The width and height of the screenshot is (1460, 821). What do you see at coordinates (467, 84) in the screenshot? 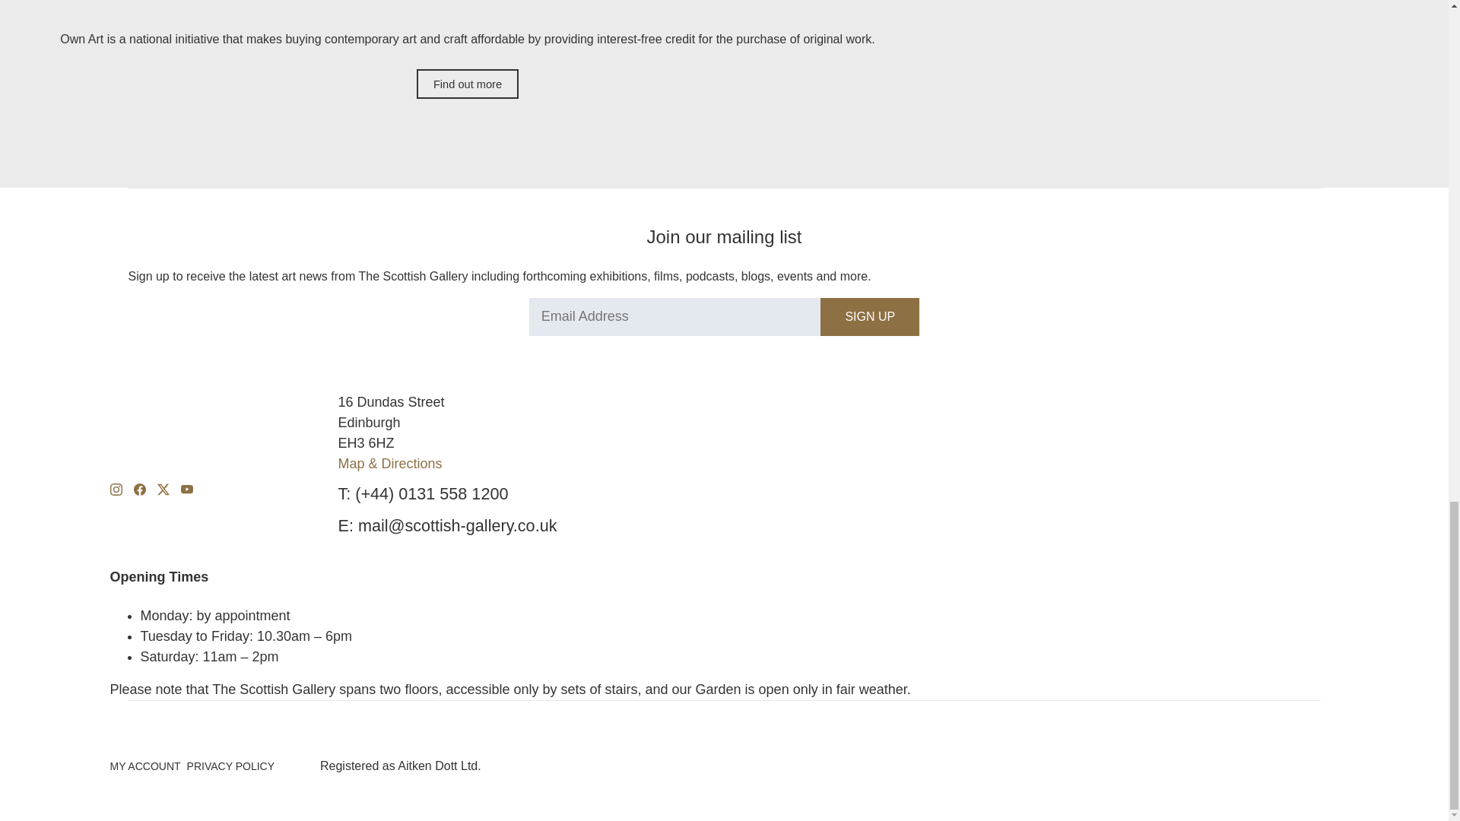
I see `Find out more` at bounding box center [467, 84].